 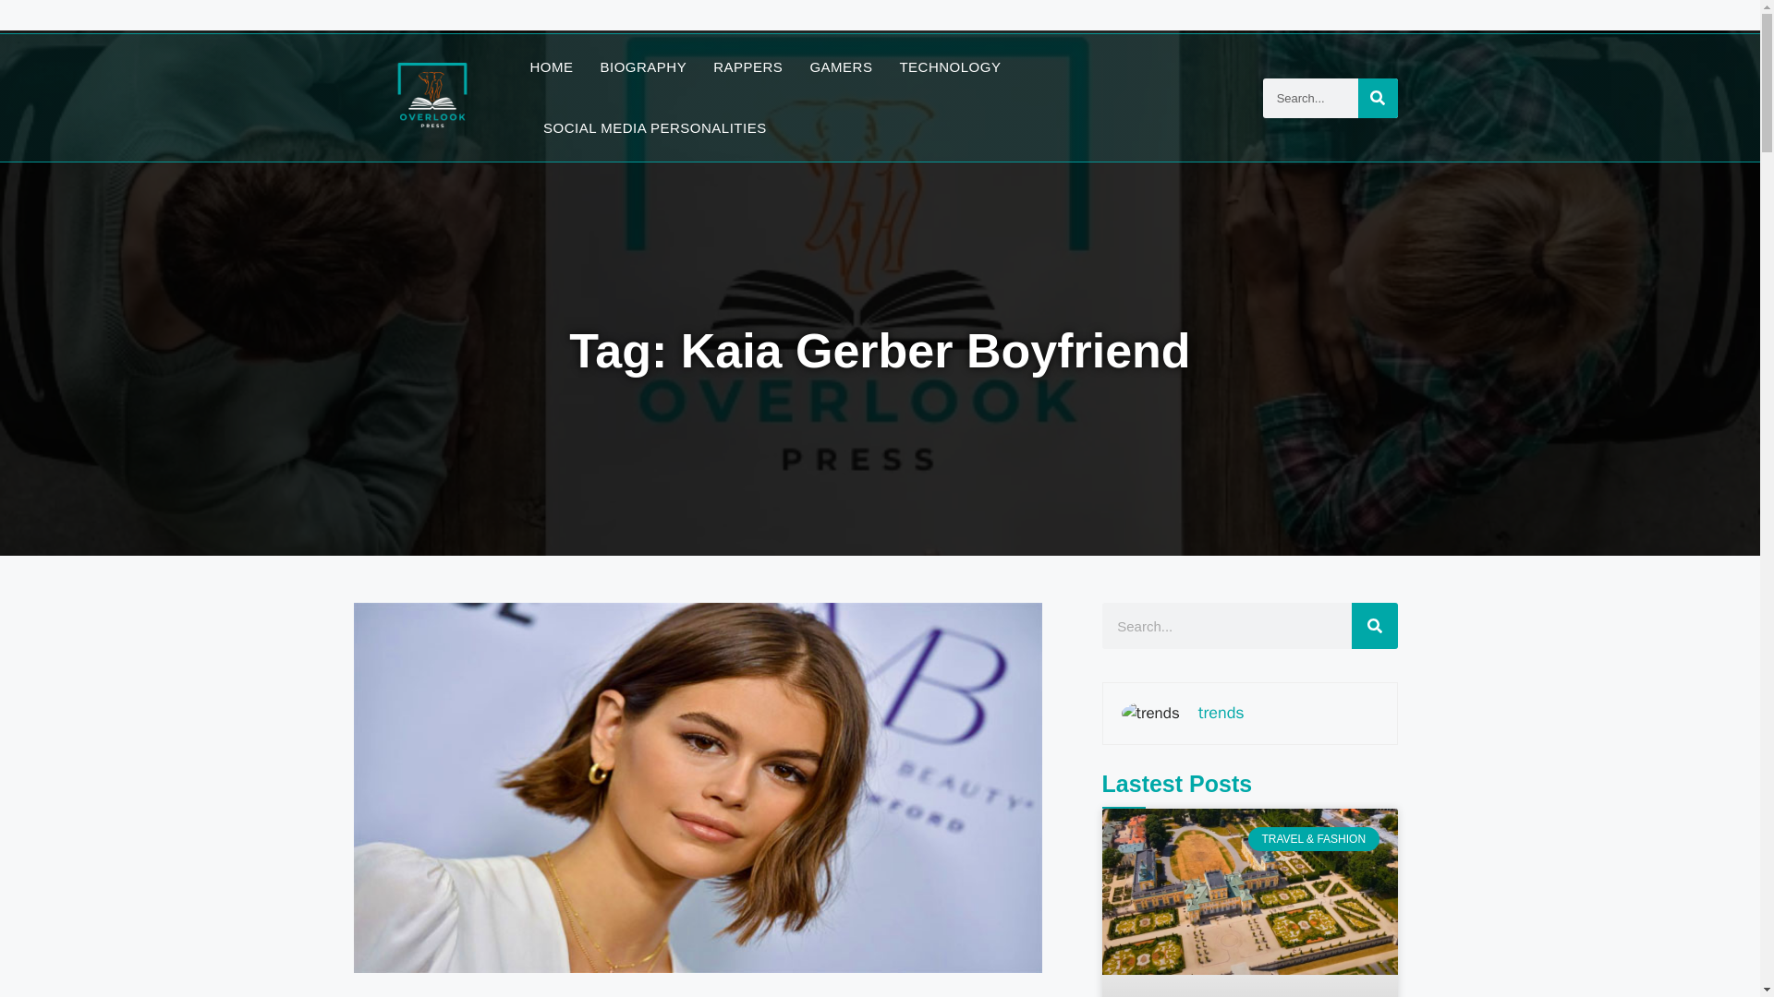 I want to click on BIOGRAPHY, so click(x=644, y=66).